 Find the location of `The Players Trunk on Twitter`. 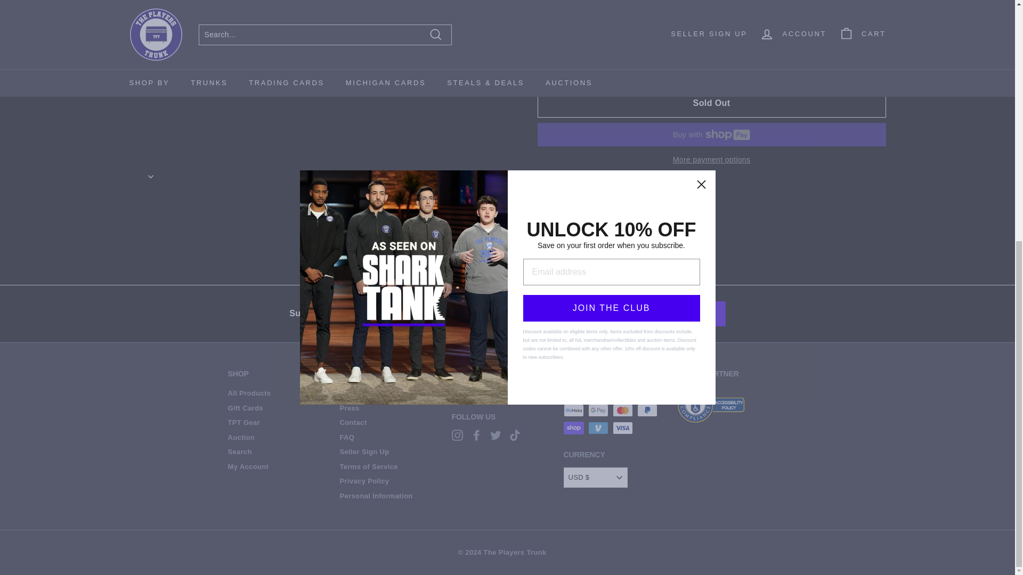

The Players Trunk on Twitter is located at coordinates (496, 435).